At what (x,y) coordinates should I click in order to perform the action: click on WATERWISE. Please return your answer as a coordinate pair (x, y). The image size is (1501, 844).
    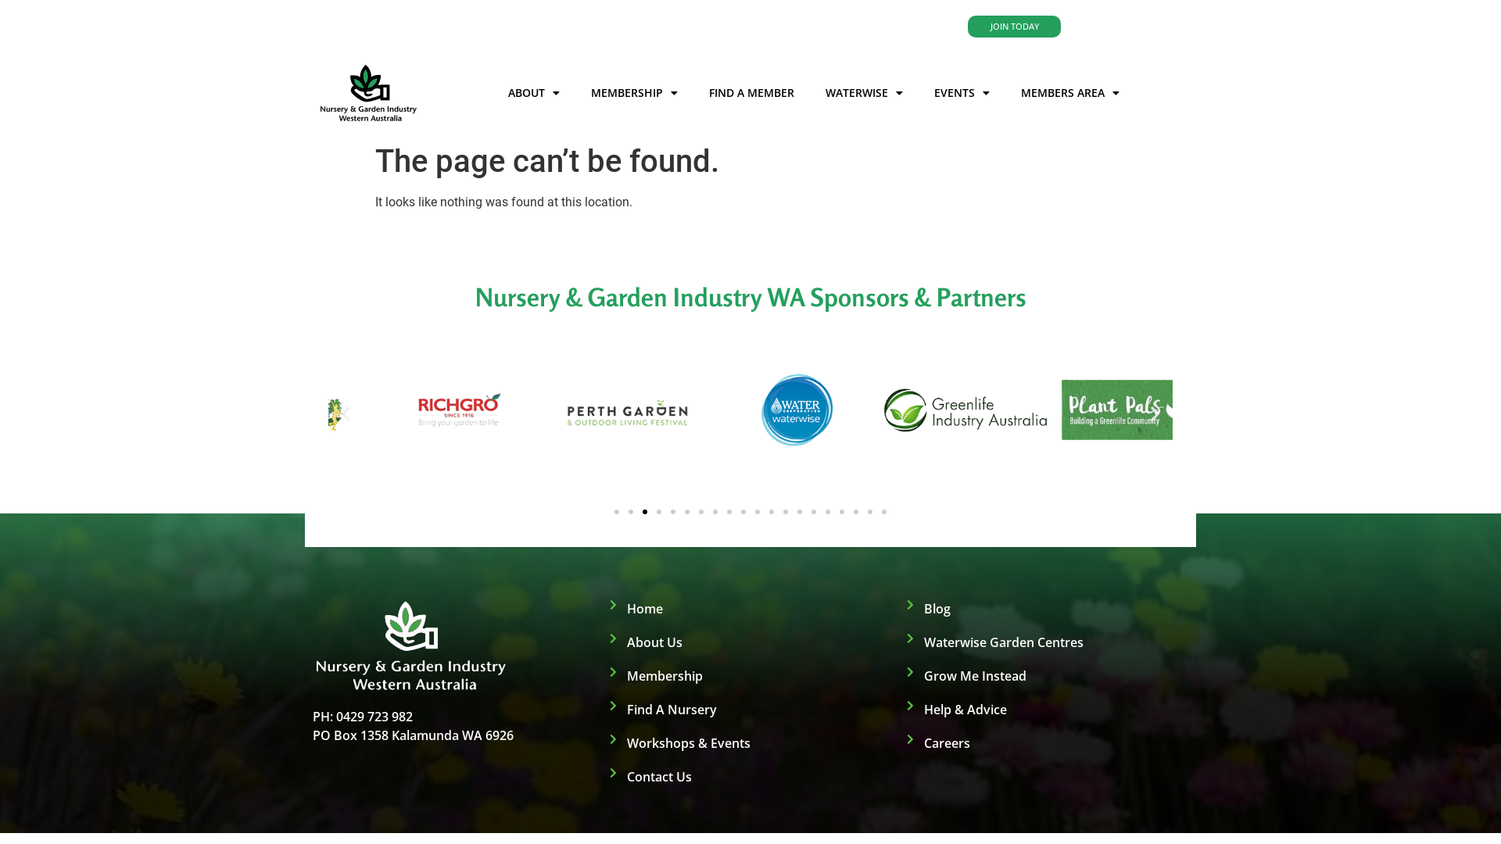
    Looking at the image, I should click on (865, 93).